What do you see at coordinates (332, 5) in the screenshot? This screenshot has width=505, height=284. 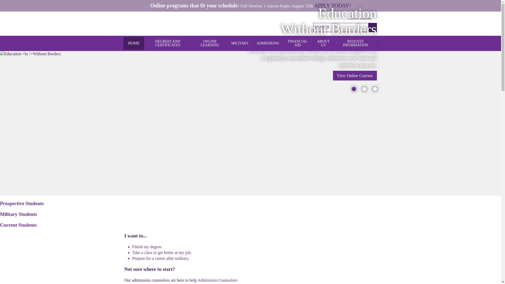 I see `APPLY TODAY!` at bounding box center [332, 5].